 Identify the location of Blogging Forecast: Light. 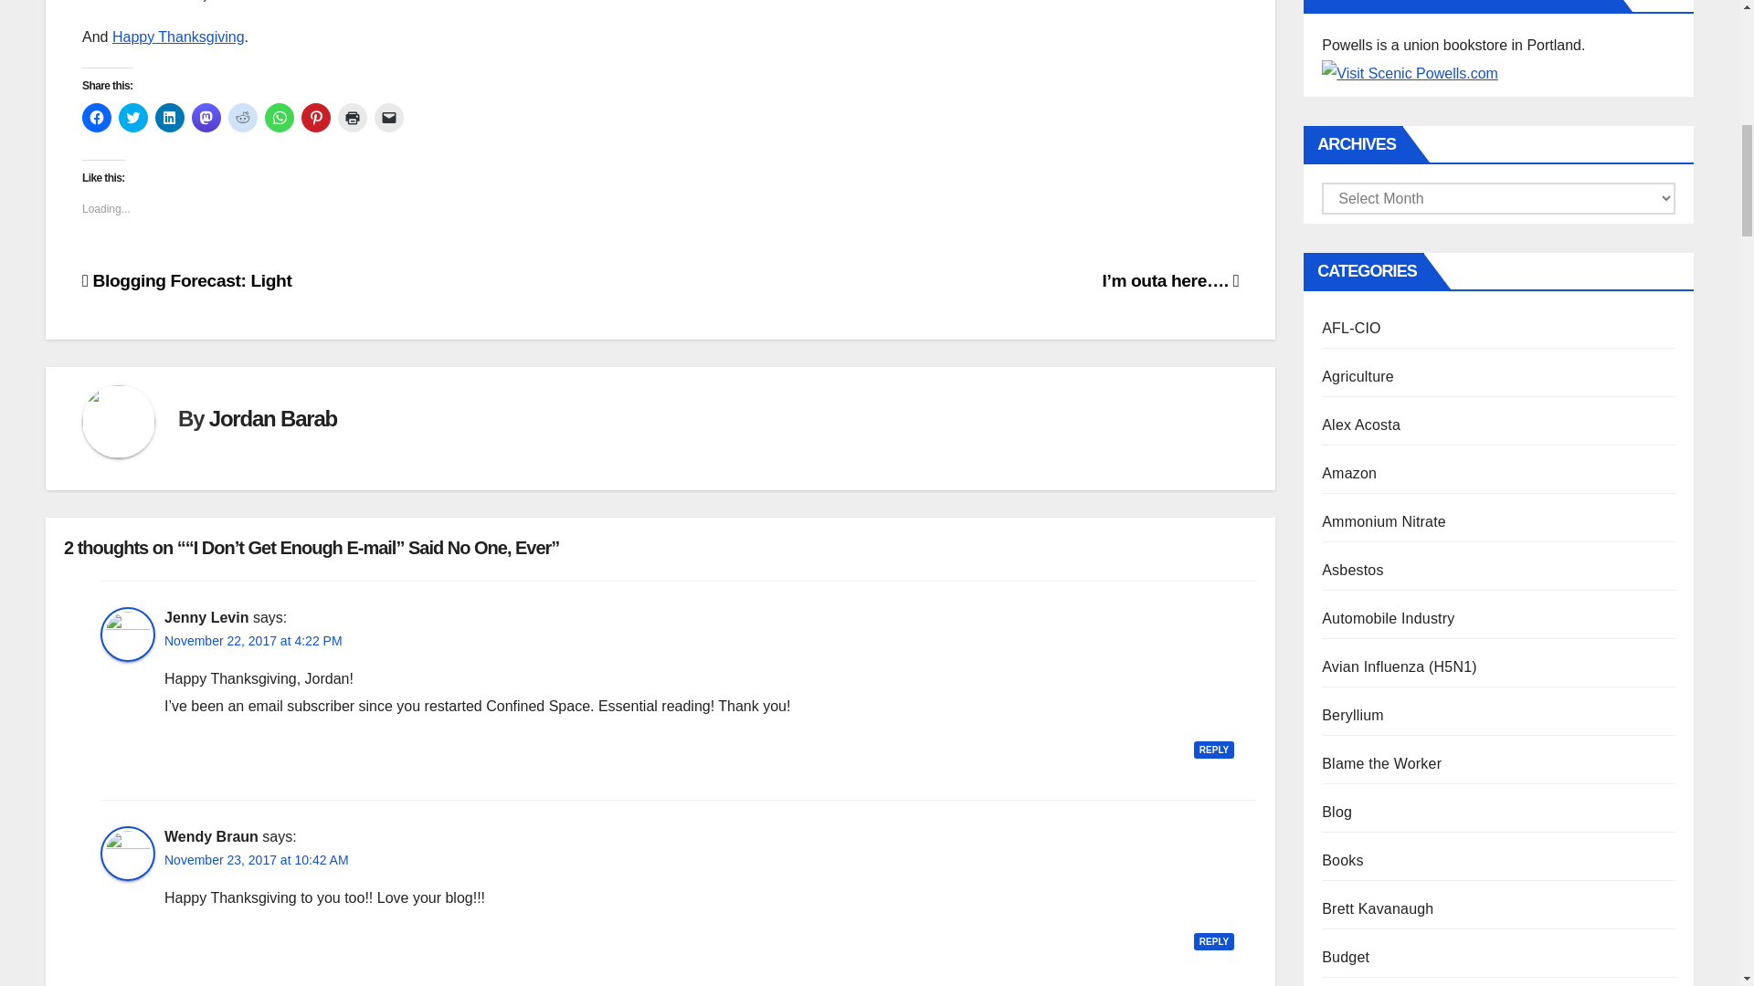
(186, 280).